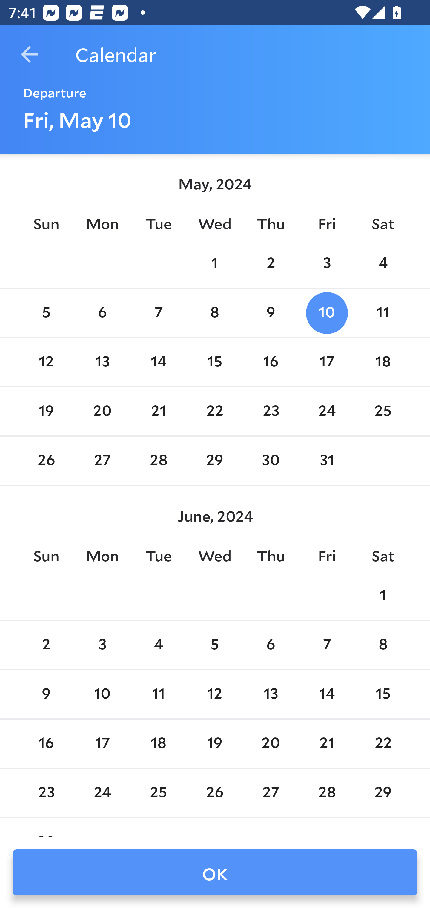 This screenshot has height=908, width=430. I want to click on 17, so click(327, 362).